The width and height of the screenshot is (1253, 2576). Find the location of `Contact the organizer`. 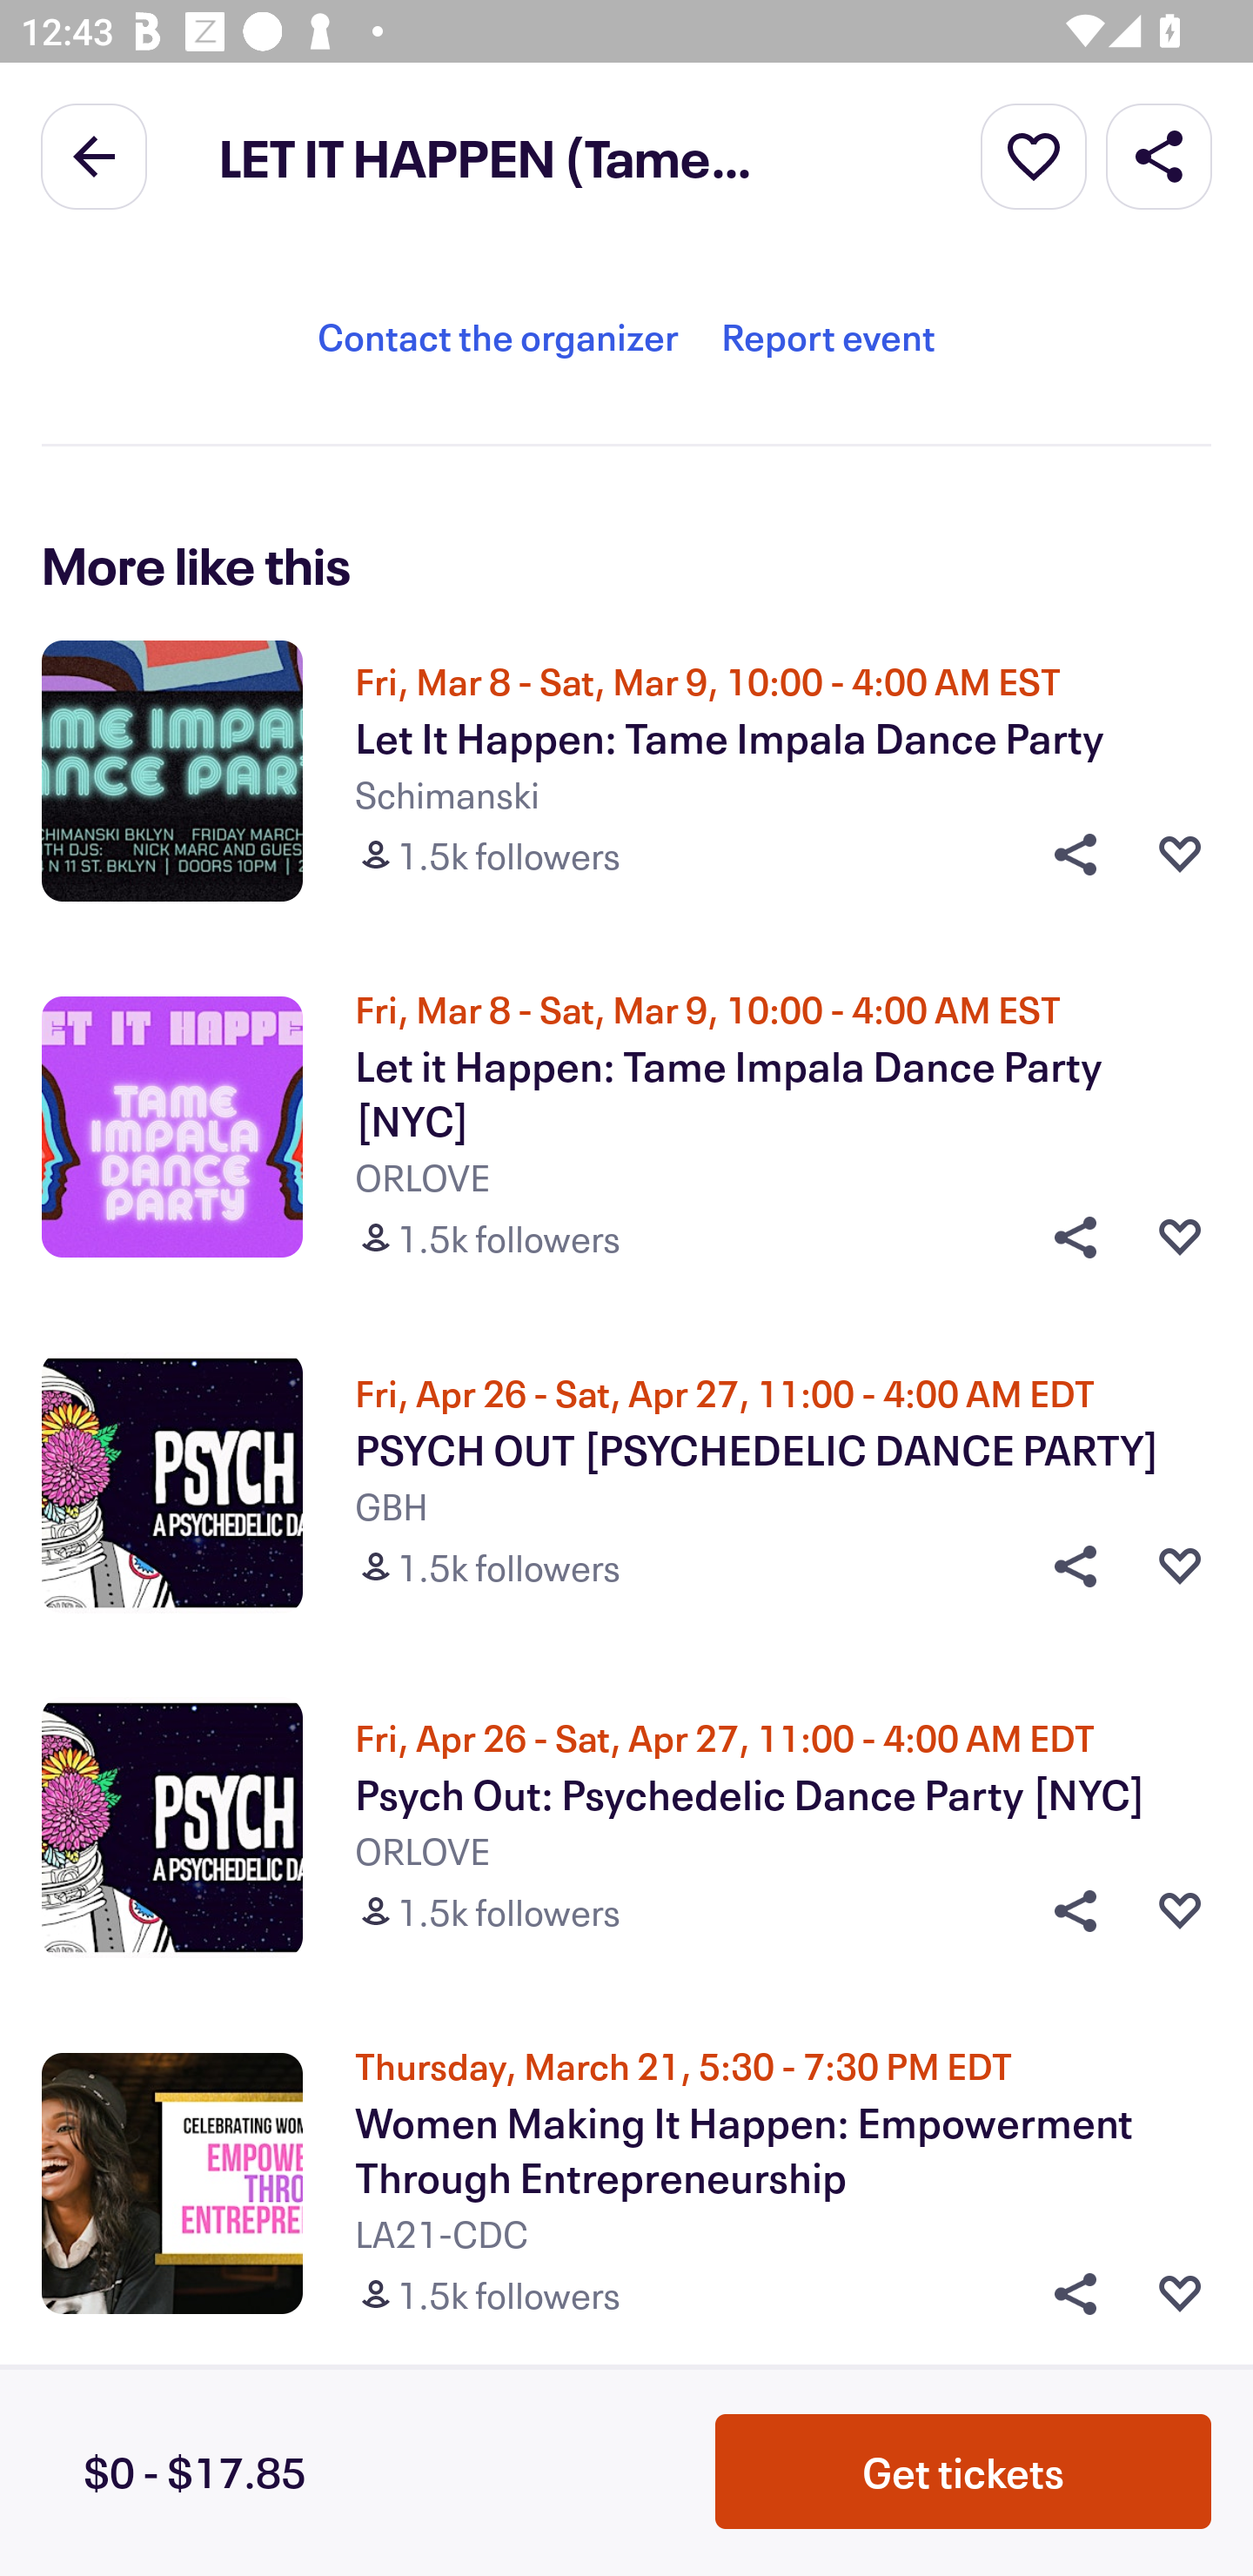

Contact the organizer is located at coordinates (498, 336).